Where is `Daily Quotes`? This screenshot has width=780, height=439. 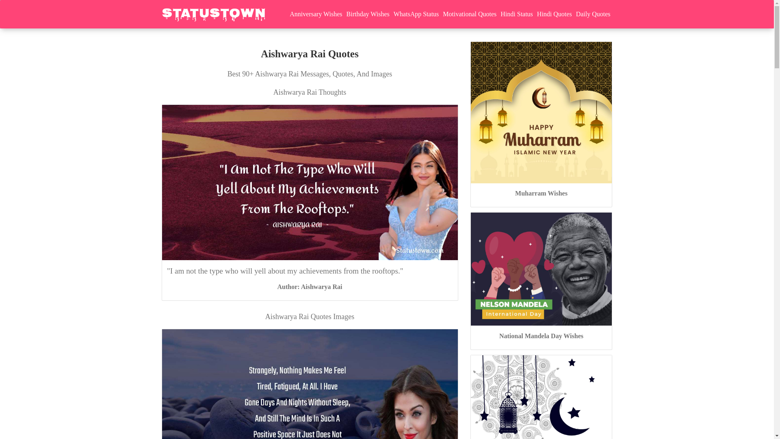
Daily Quotes is located at coordinates (593, 14).